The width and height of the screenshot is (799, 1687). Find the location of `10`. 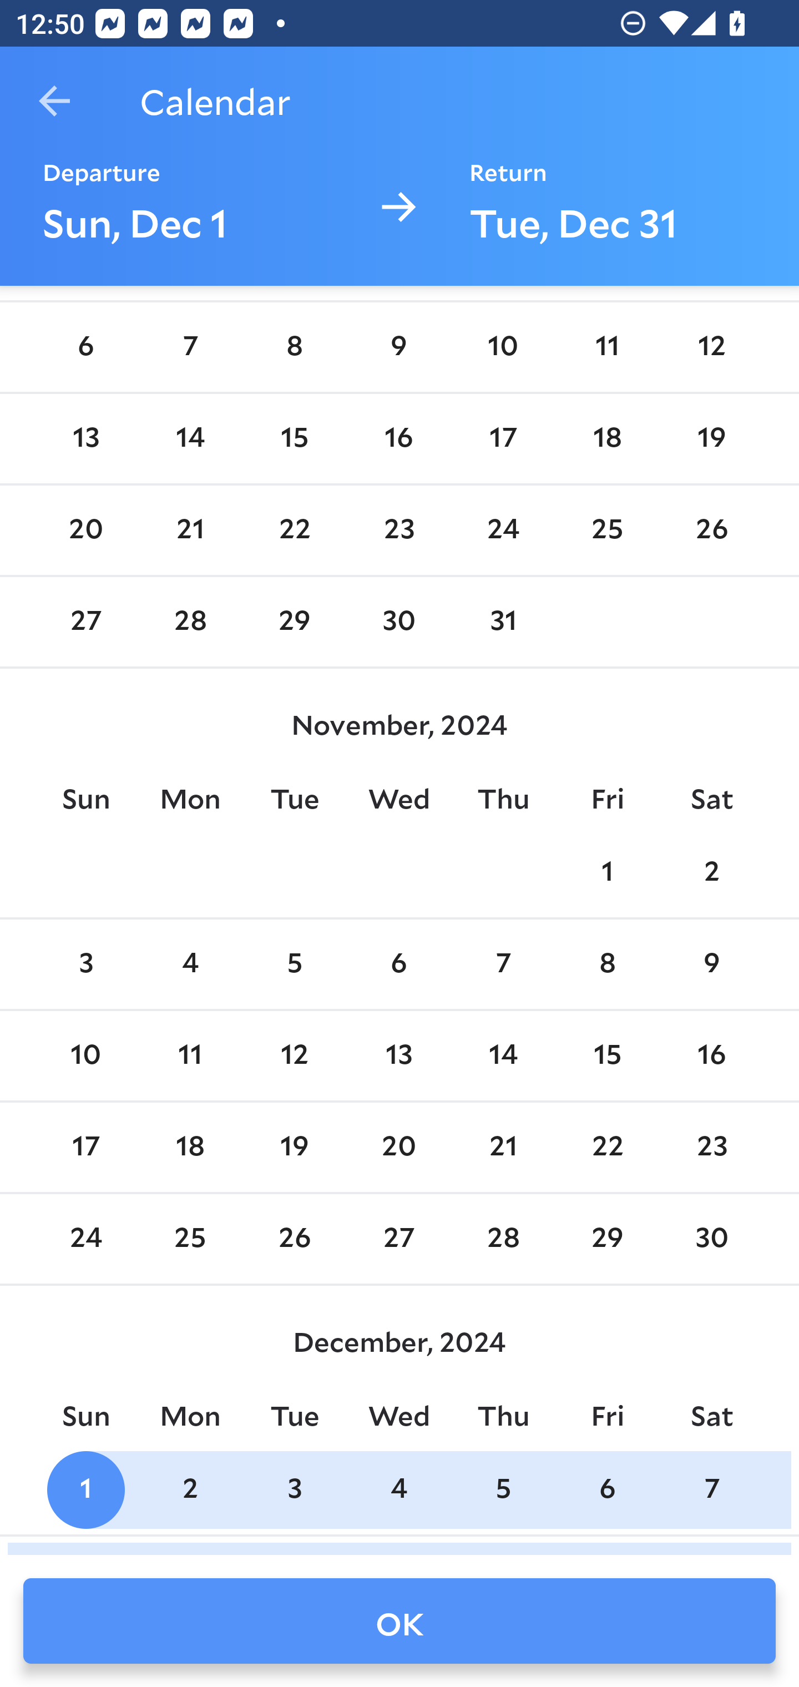

10 is located at coordinates (85, 1055).